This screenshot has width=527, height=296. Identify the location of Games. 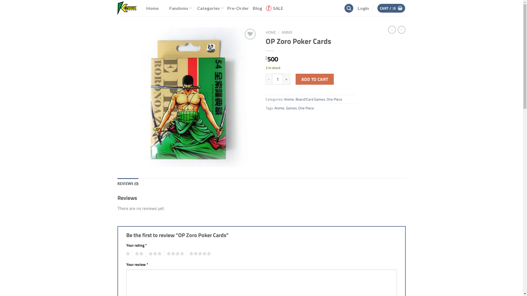
(291, 108).